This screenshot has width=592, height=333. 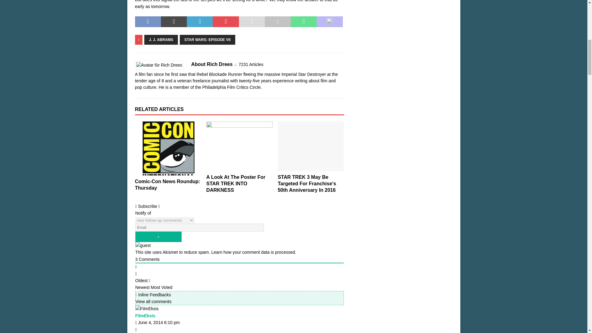 What do you see at coordinates (161, 39) in the screenshot?
I see `J. J. ABRAMS` at bounding box center [161, 39].